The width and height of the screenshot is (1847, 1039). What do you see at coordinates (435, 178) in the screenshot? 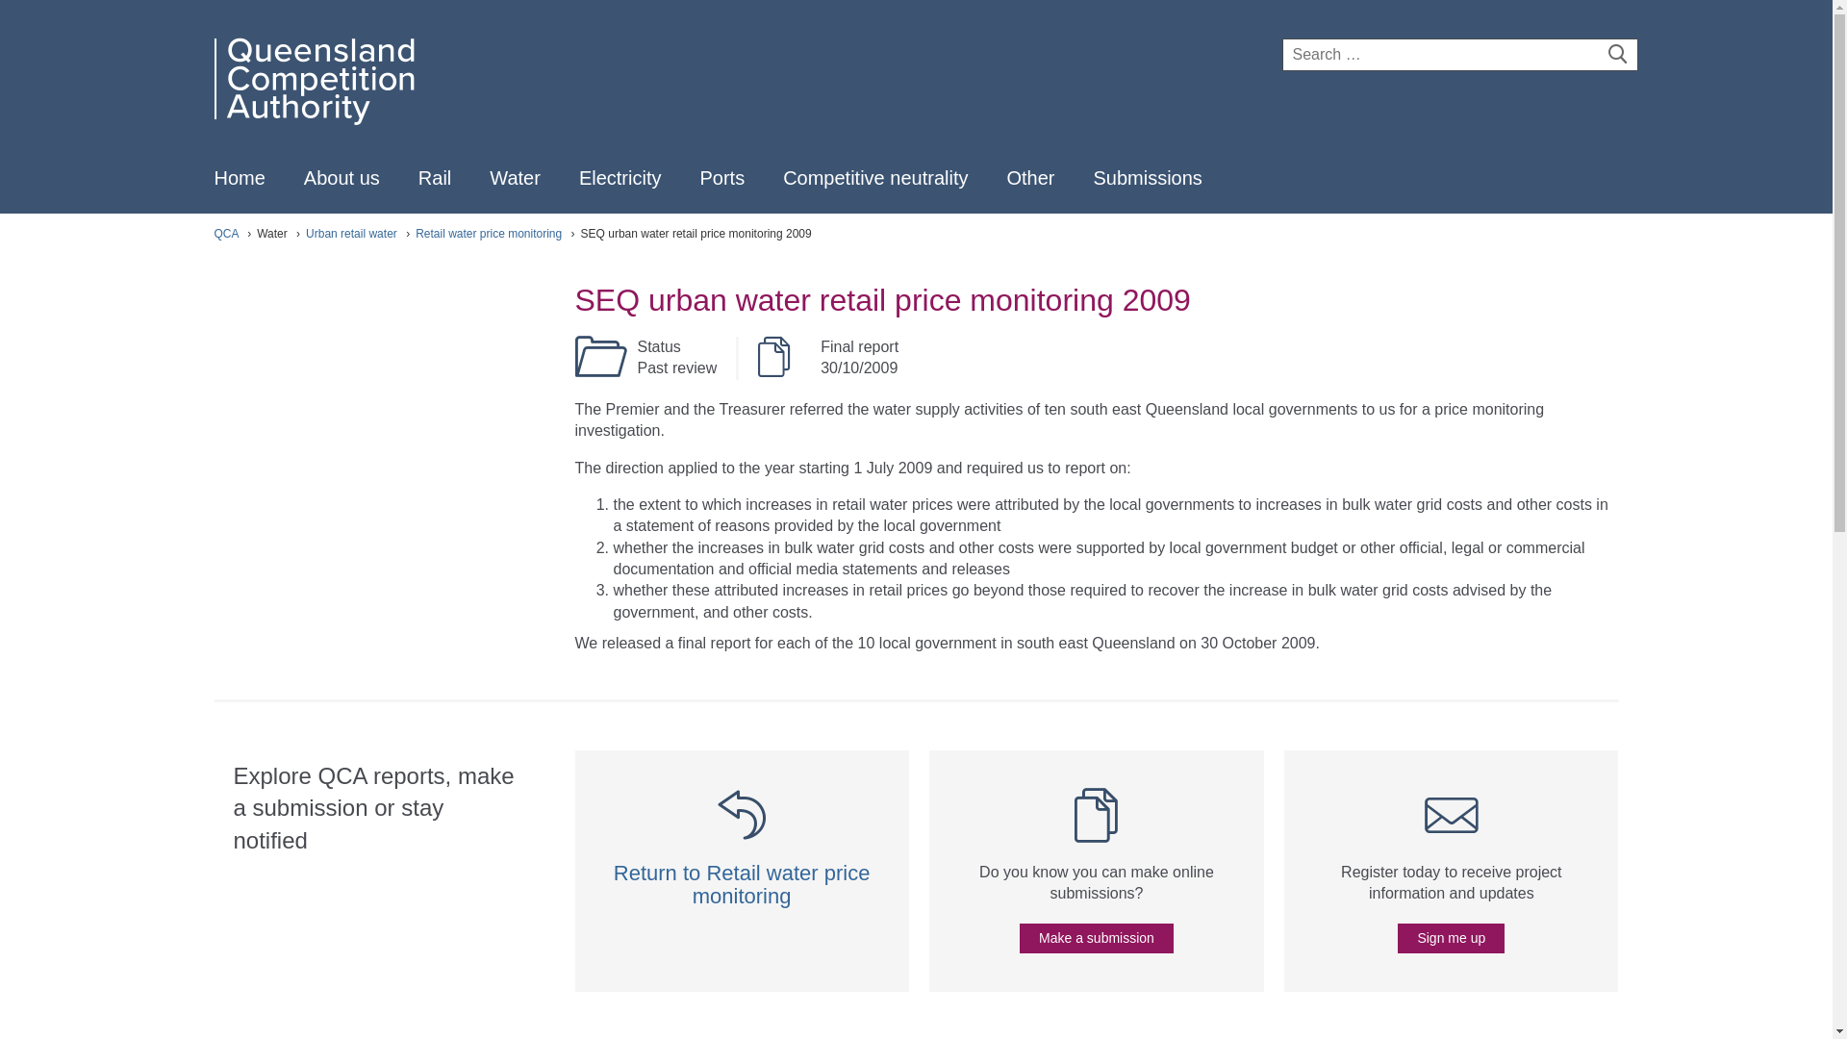
I see `Rail` at bounding box center [435, 178].